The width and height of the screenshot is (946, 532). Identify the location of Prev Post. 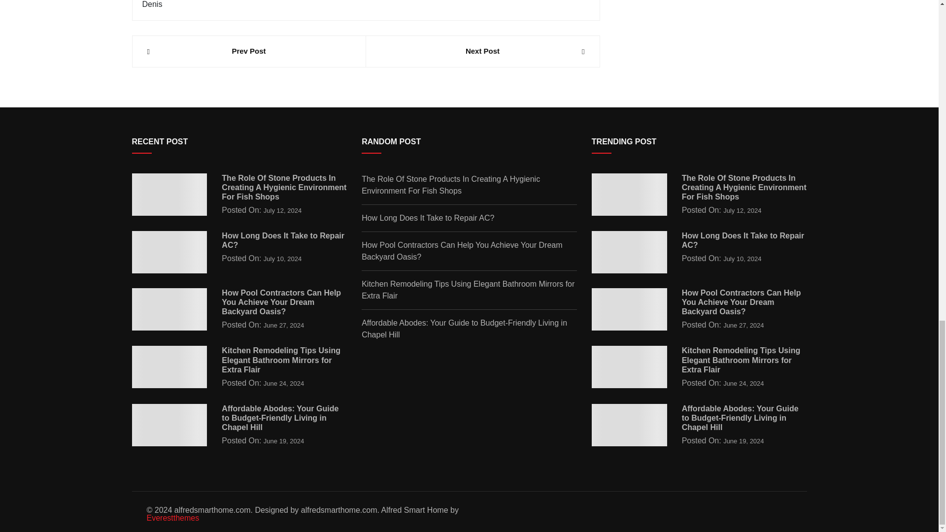
(248, 51).